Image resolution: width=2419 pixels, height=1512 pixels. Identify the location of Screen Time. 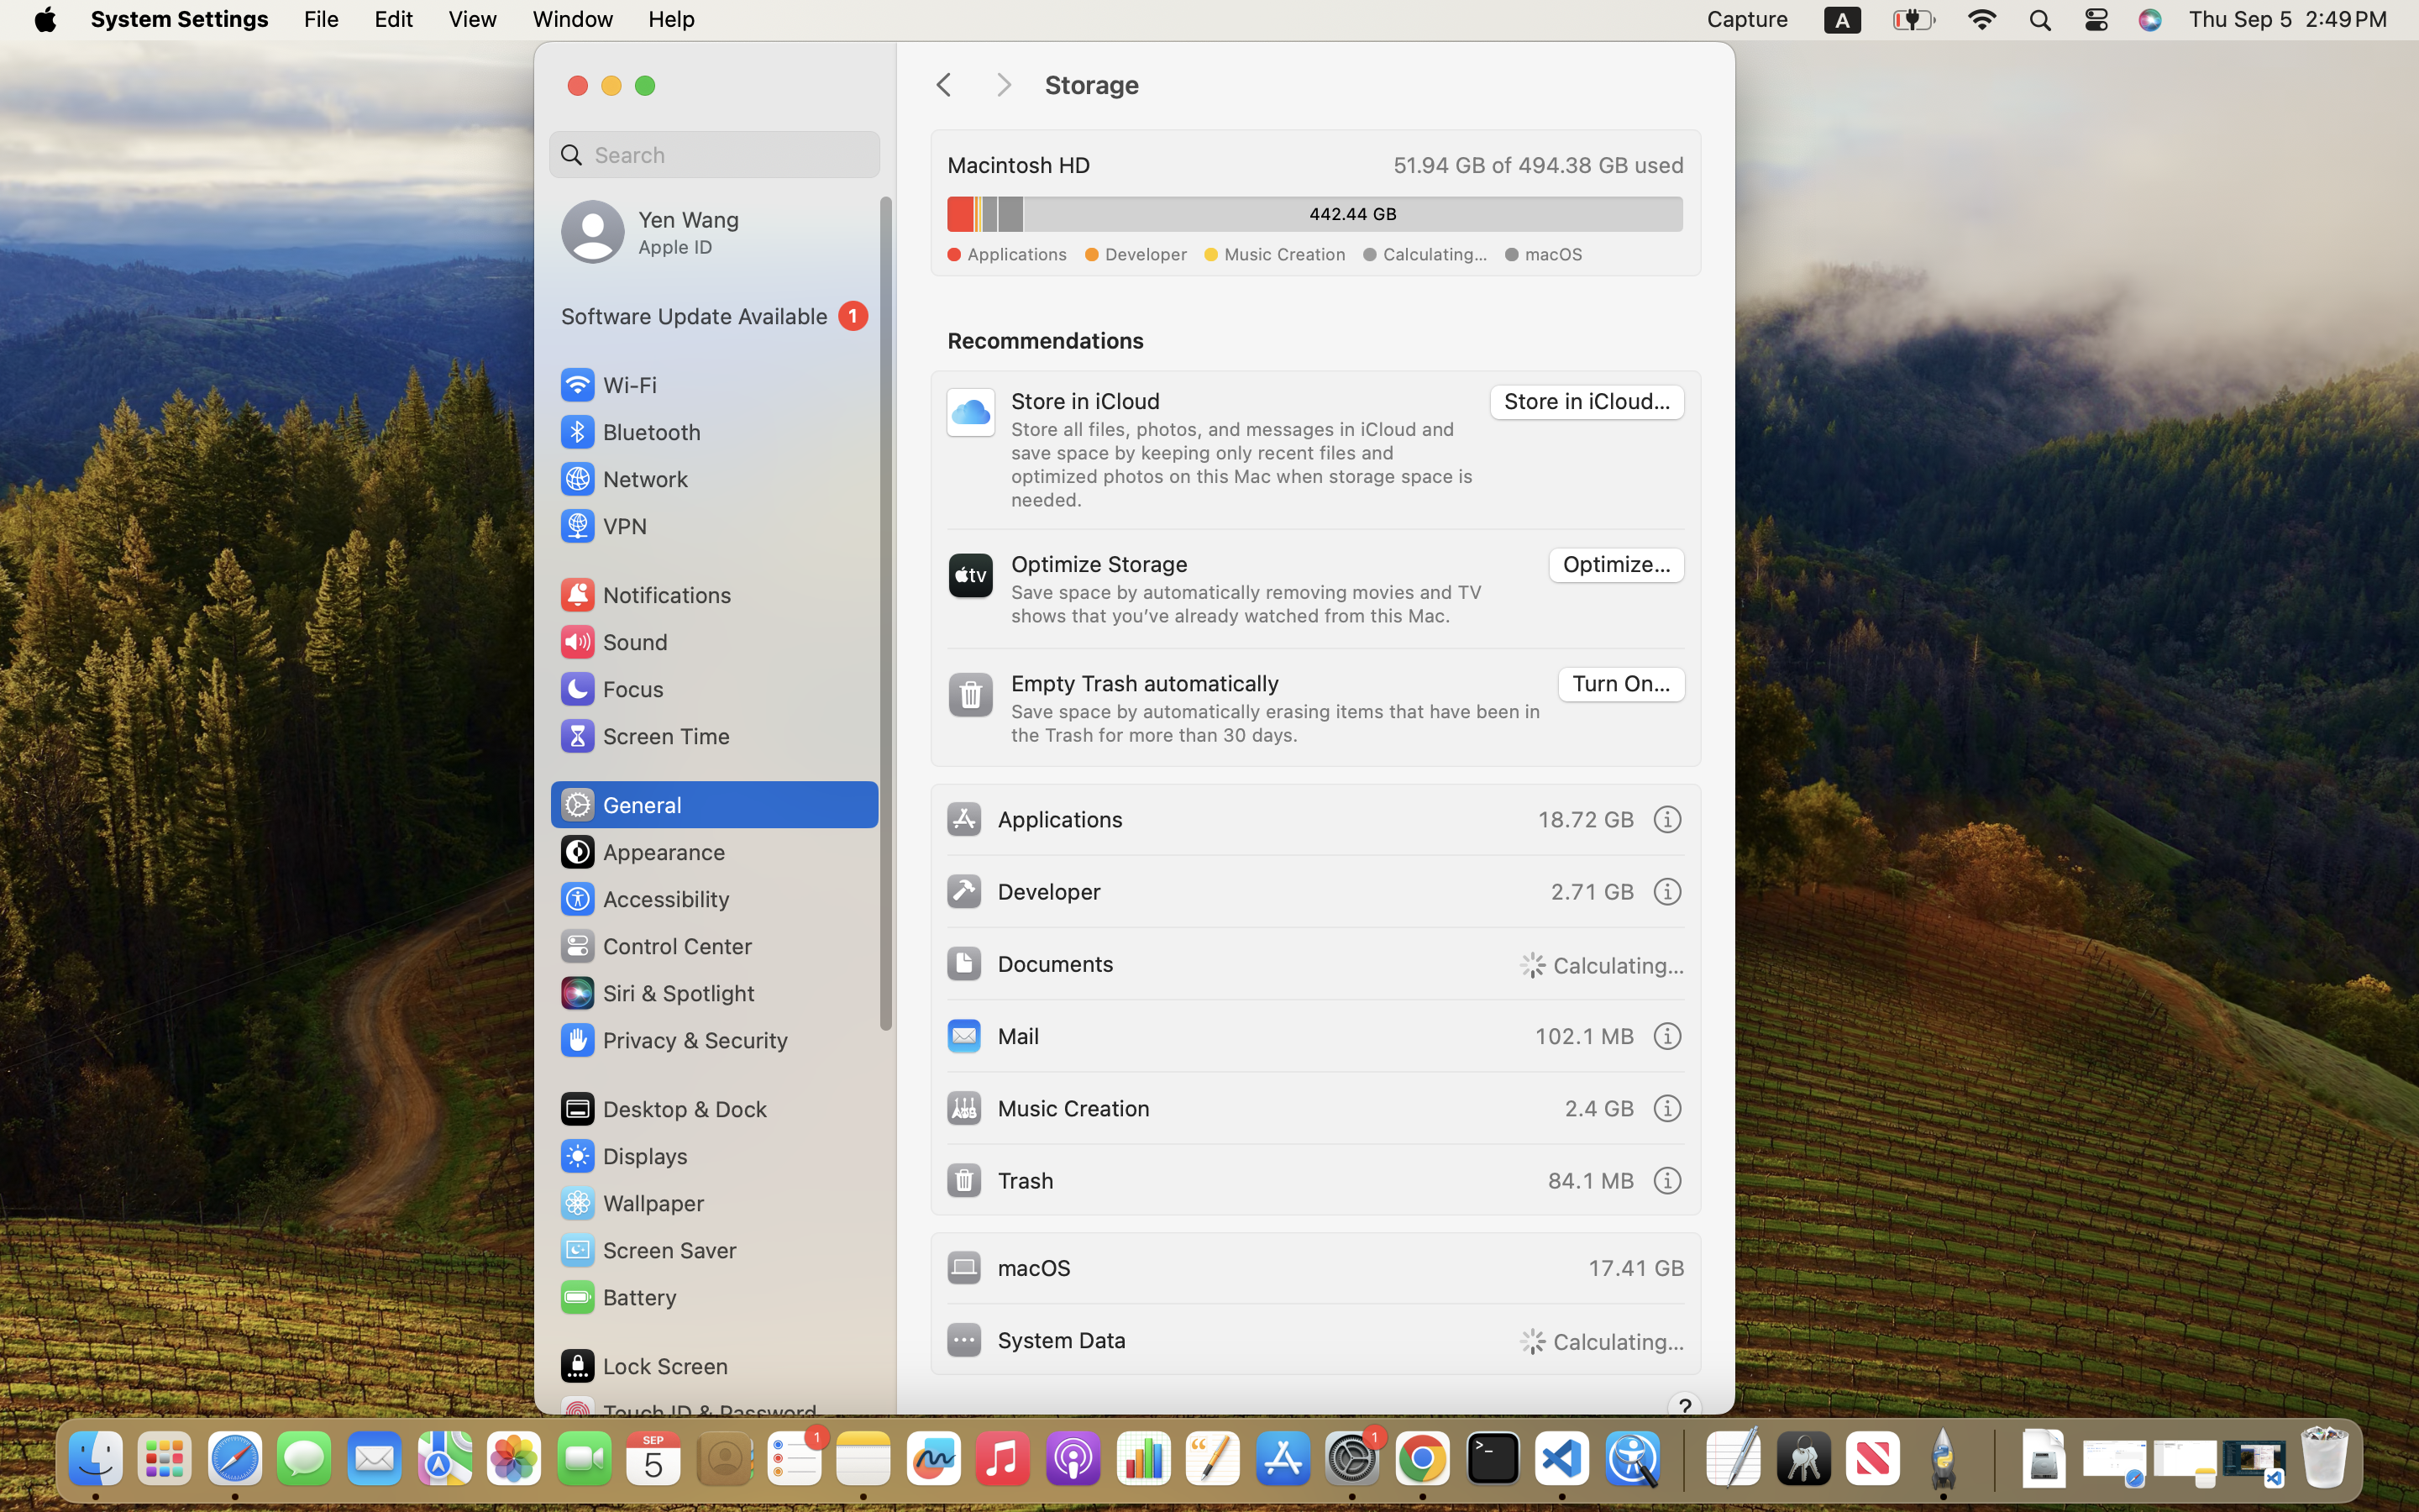
(644, 736).